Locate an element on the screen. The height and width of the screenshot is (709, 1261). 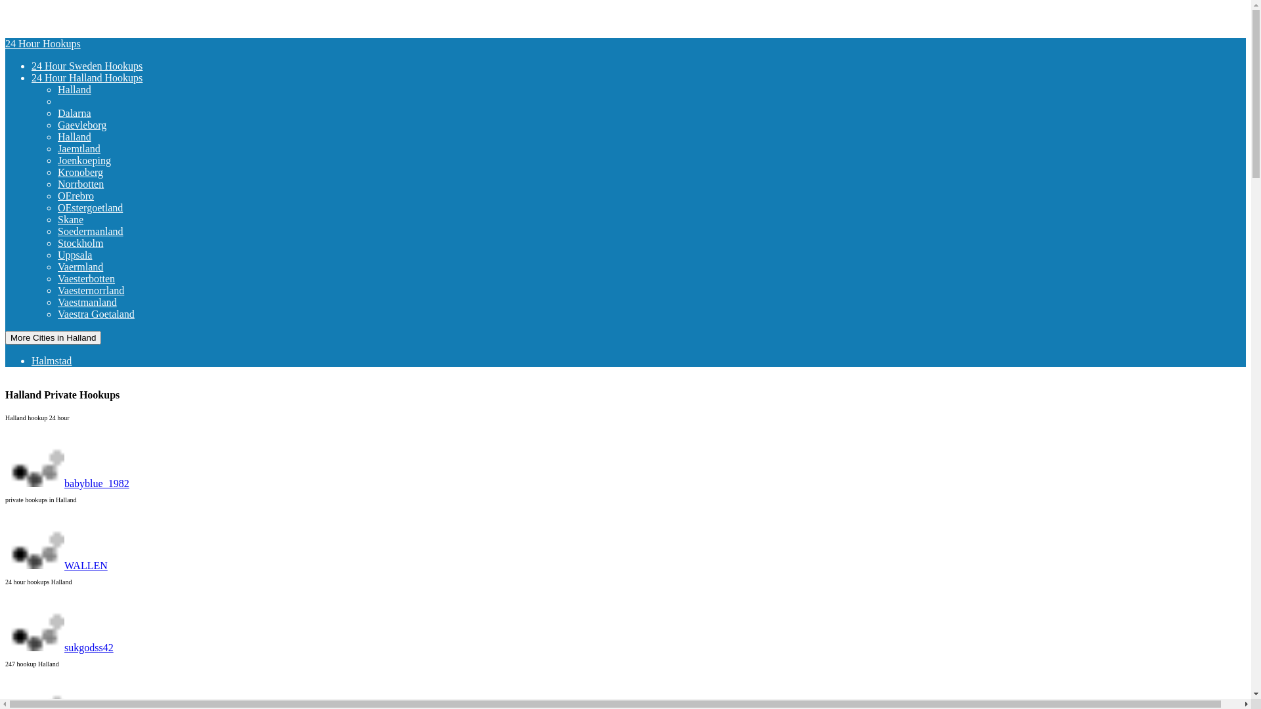
More Cities in Halland is located at coordinates (53, 337).